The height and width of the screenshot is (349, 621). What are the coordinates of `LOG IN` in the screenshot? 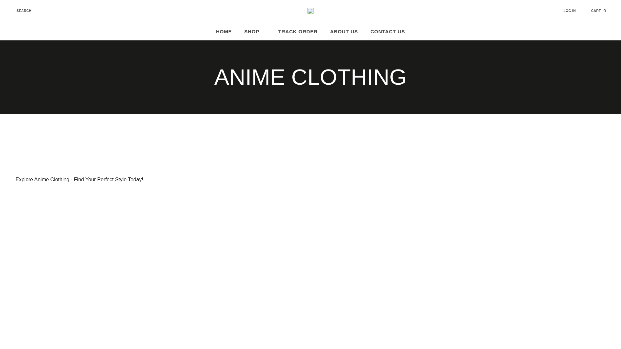 It's located at (255, 32).